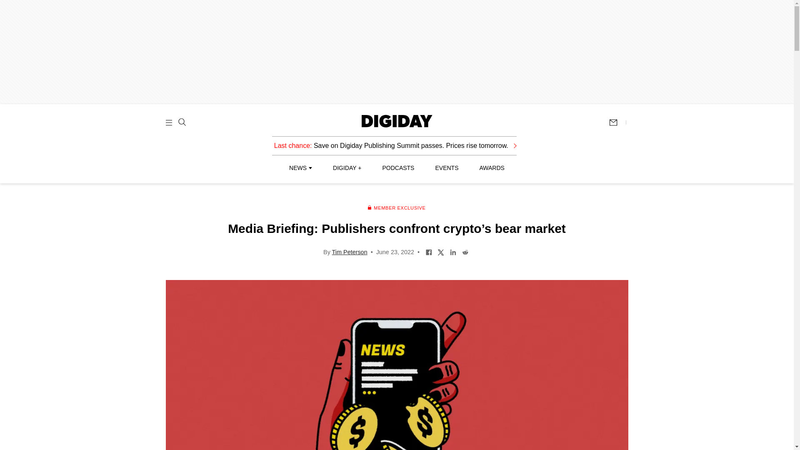  I want to click on Subscribe, so click(617, 122).